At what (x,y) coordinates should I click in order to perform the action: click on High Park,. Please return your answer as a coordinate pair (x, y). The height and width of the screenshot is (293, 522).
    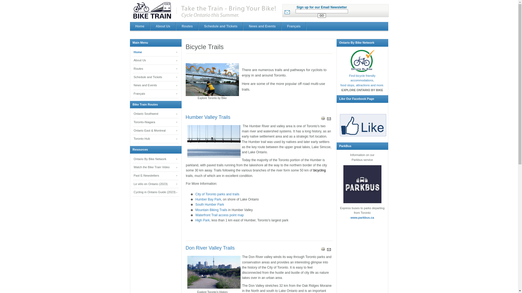
    Looking at the image, I should click on (203, 220).